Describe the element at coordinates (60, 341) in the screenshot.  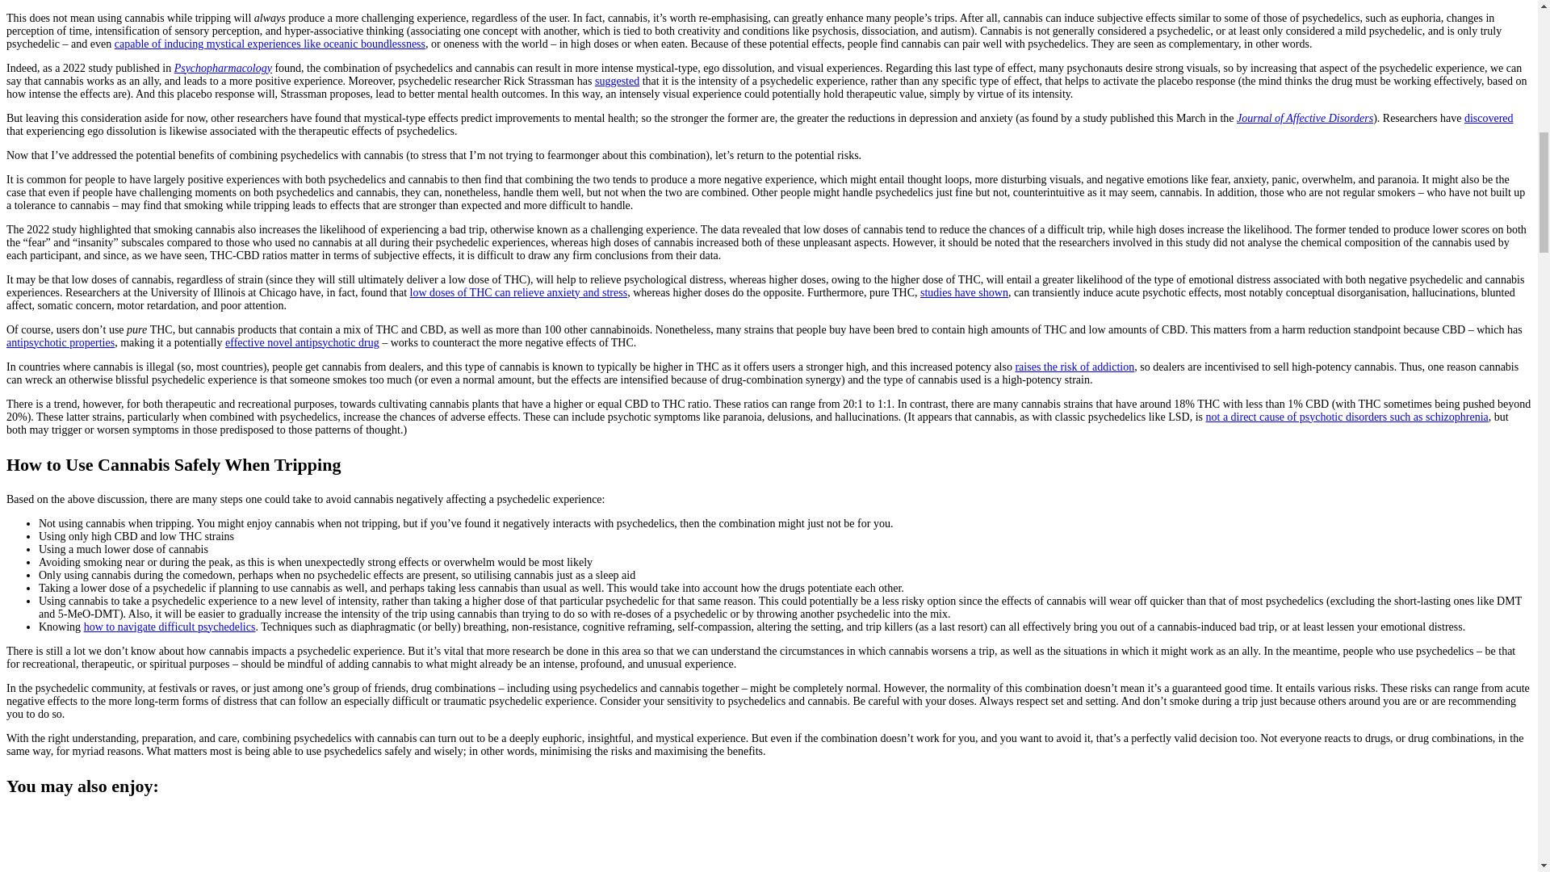
I see `antipsychotic properties` at that location.